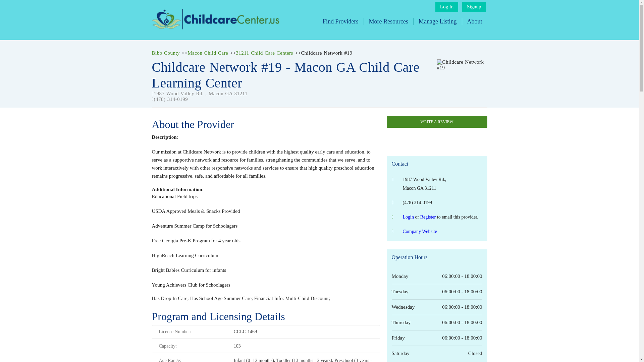 This screenshot has width=644, height=362. I want to click on About, so click(474, 21).